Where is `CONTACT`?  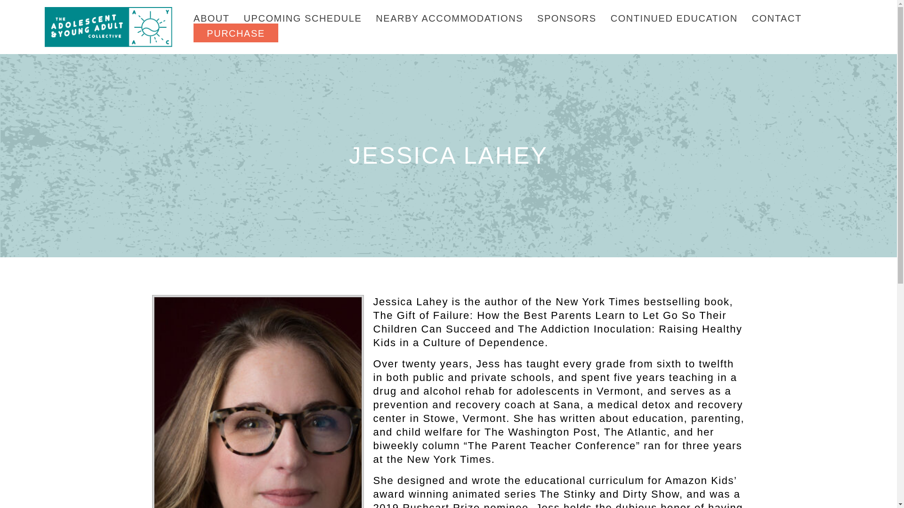
CONTACT is located at coordinates (777, 19).